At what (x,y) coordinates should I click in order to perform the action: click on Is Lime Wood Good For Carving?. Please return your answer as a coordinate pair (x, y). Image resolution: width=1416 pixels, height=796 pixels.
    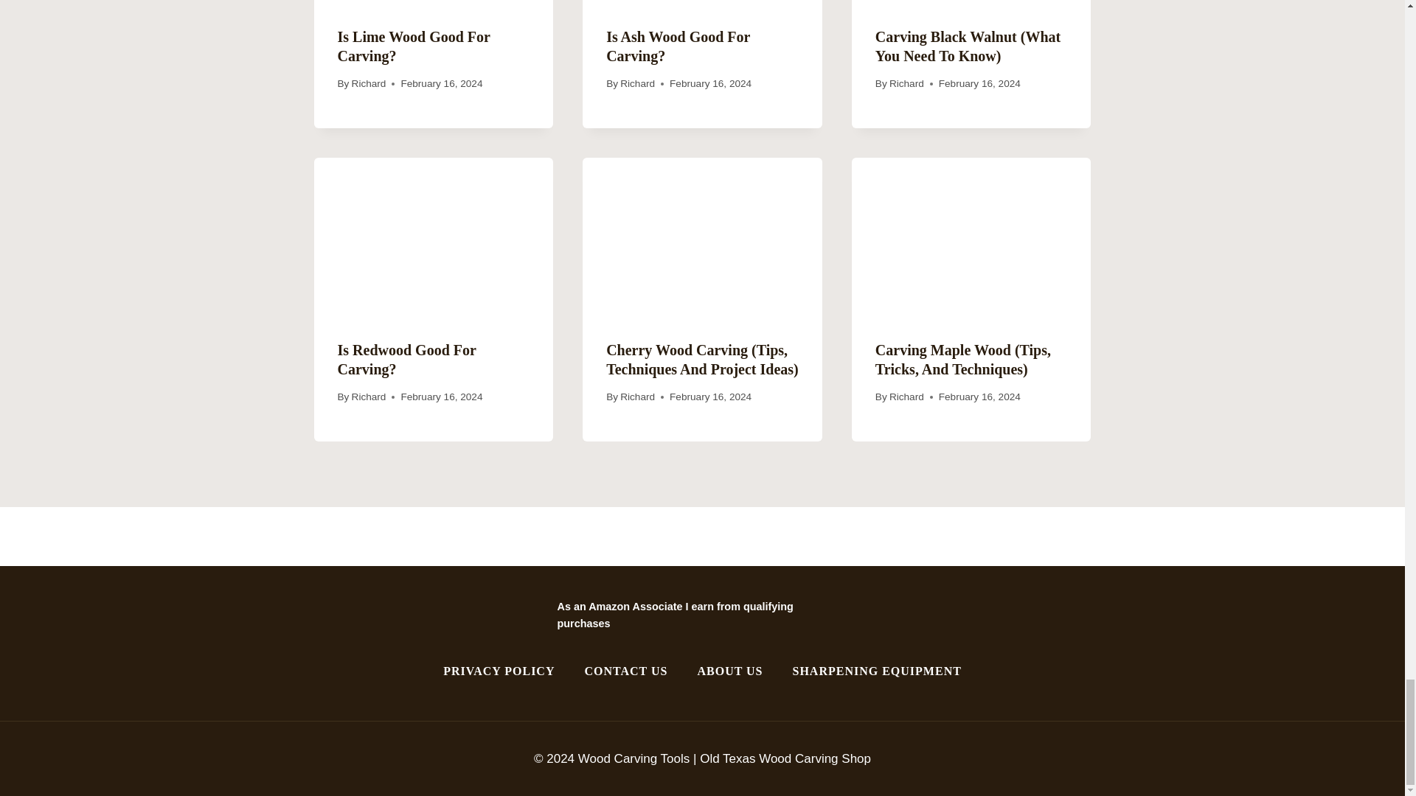
    Looking at the image, I should click on (414, 46).